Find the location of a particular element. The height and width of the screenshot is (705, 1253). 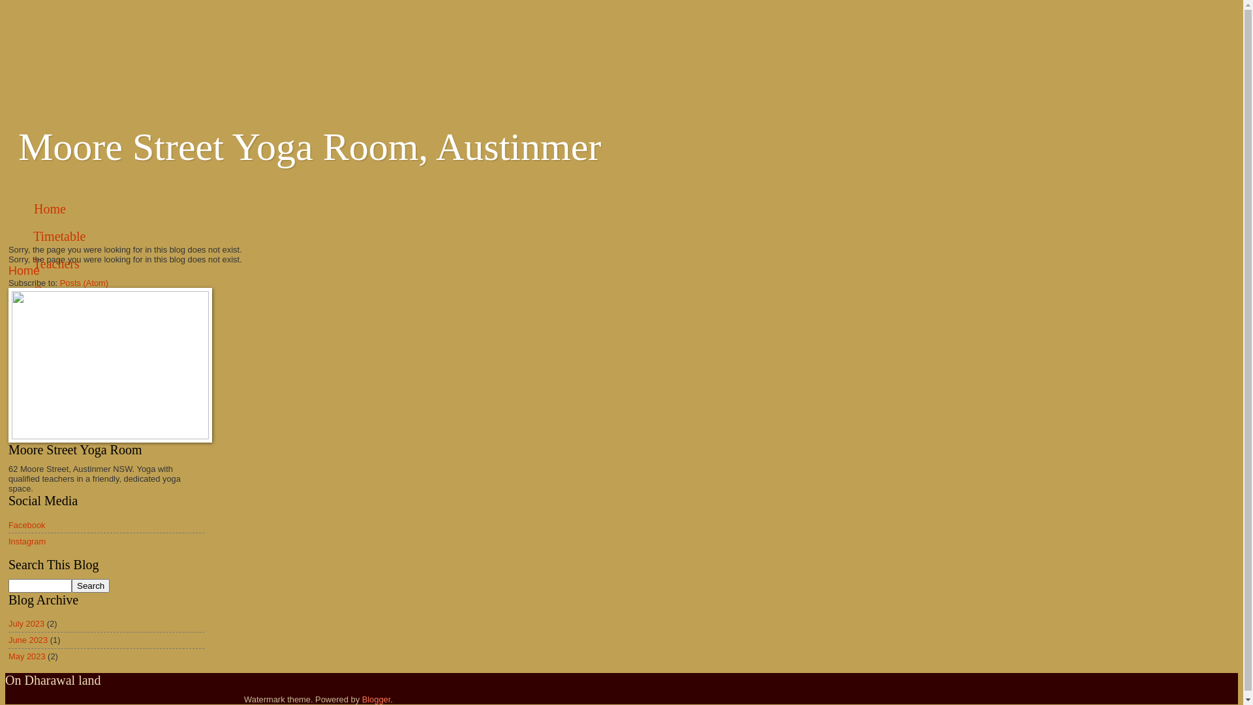

Teachers is located at coordinates (57, 264).